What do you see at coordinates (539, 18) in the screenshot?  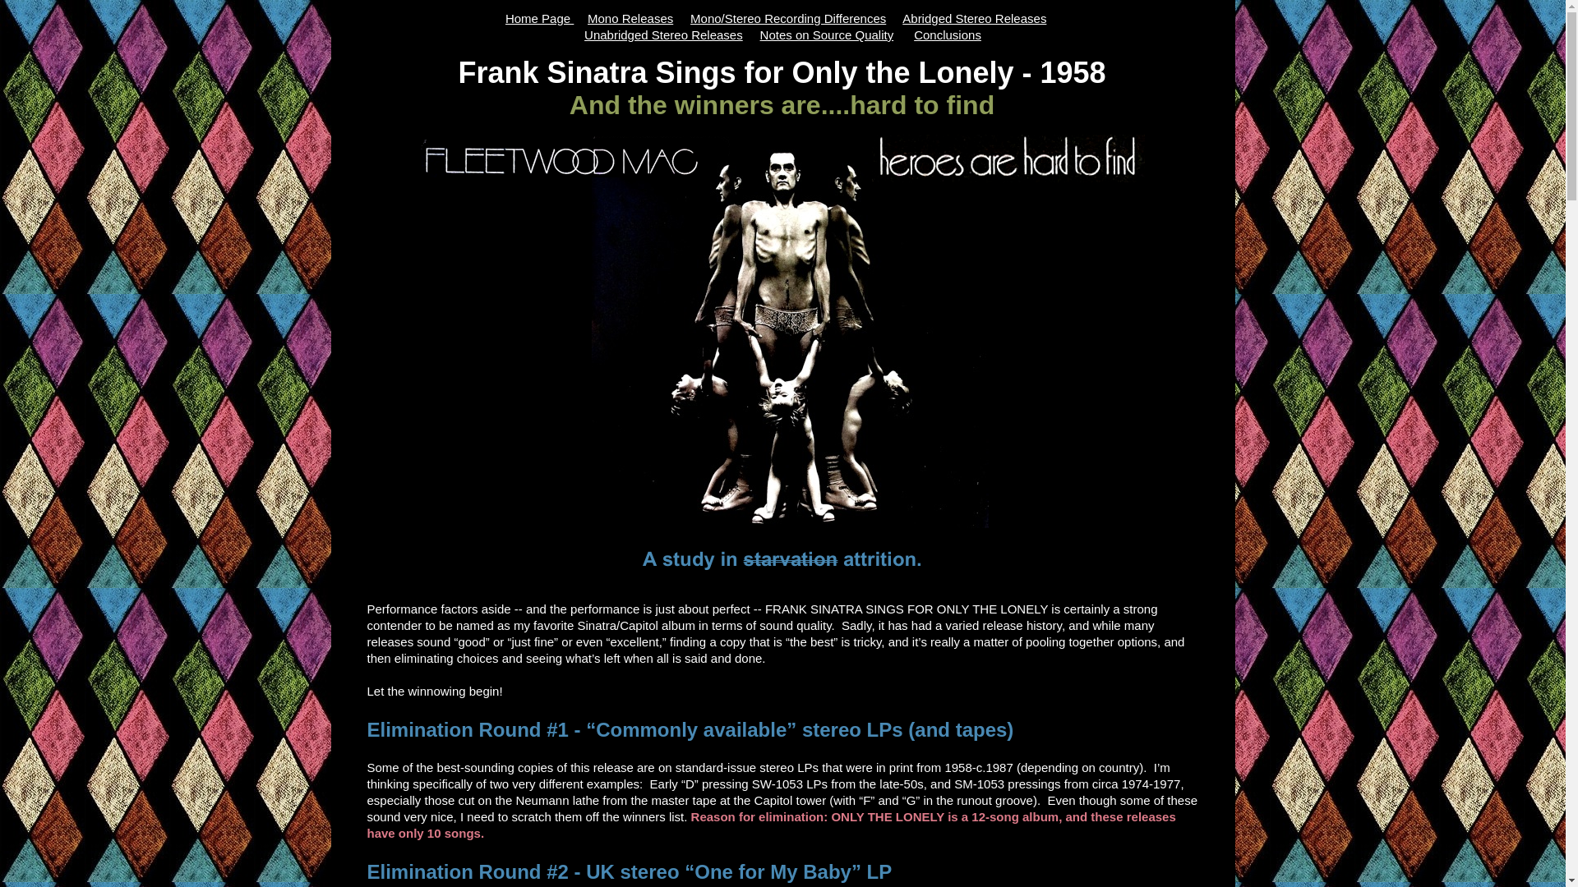 I see `Home Page` at bounding box center [539, 18].